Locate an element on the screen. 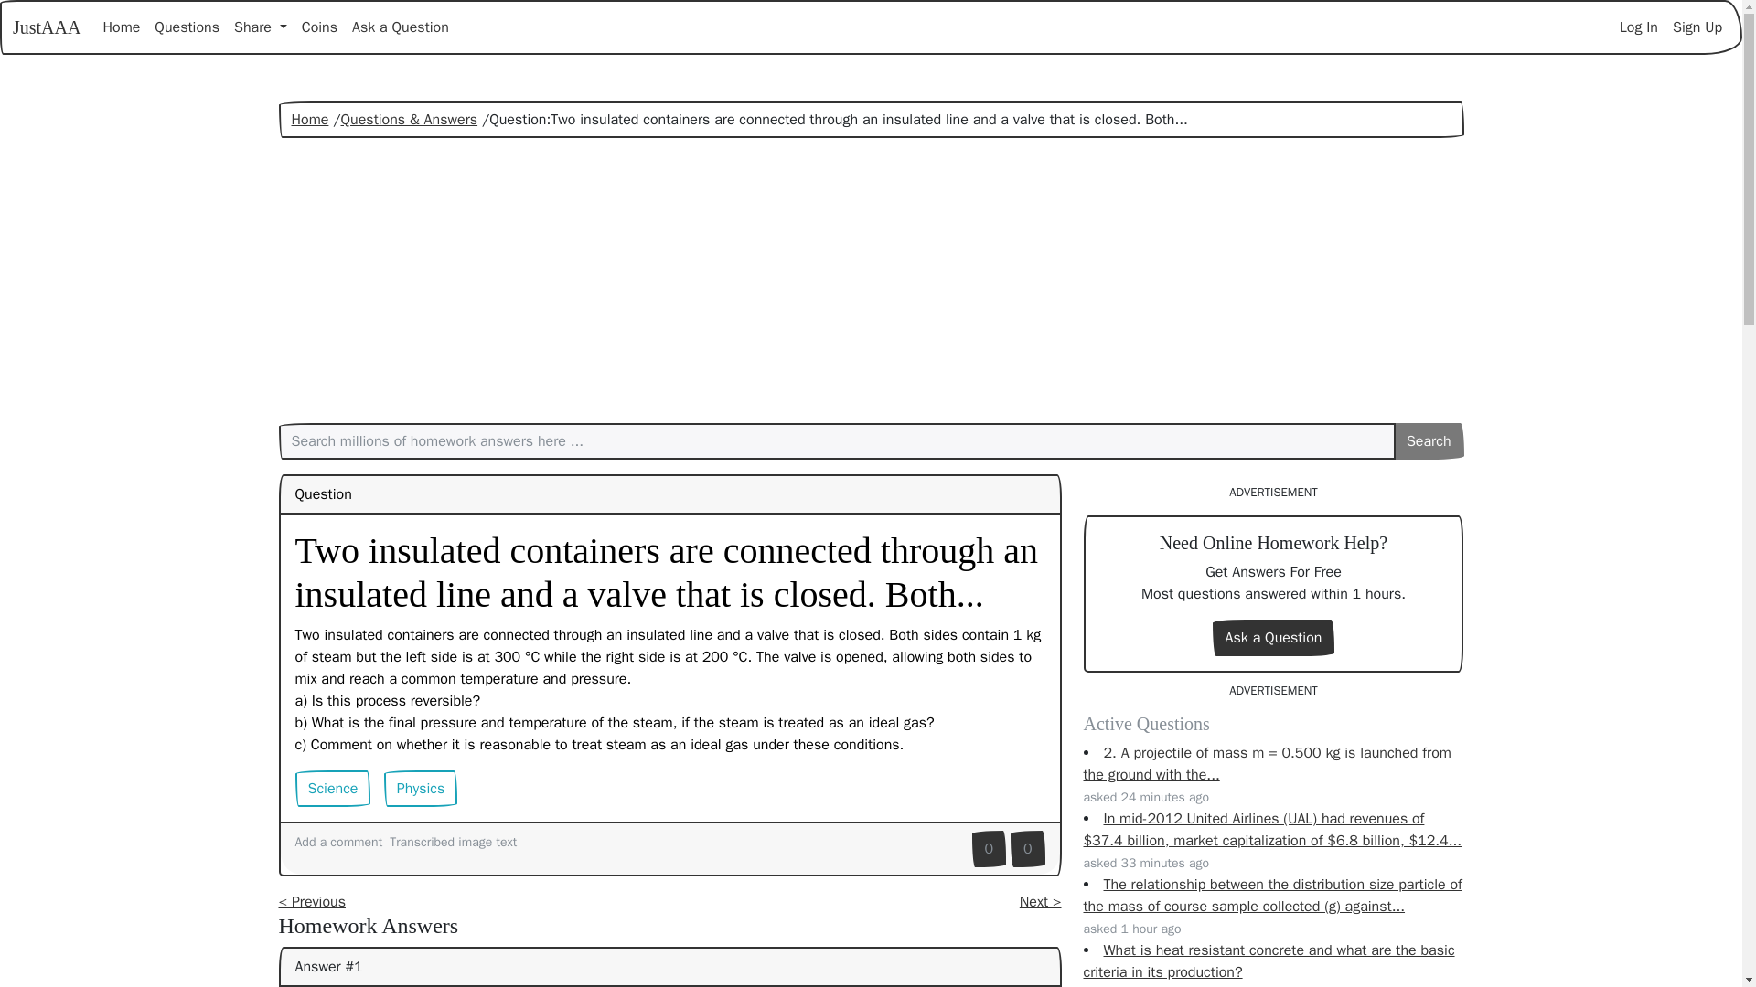 The image size is (1756, 987). This is not useful is located at coordinates (1028, 849).